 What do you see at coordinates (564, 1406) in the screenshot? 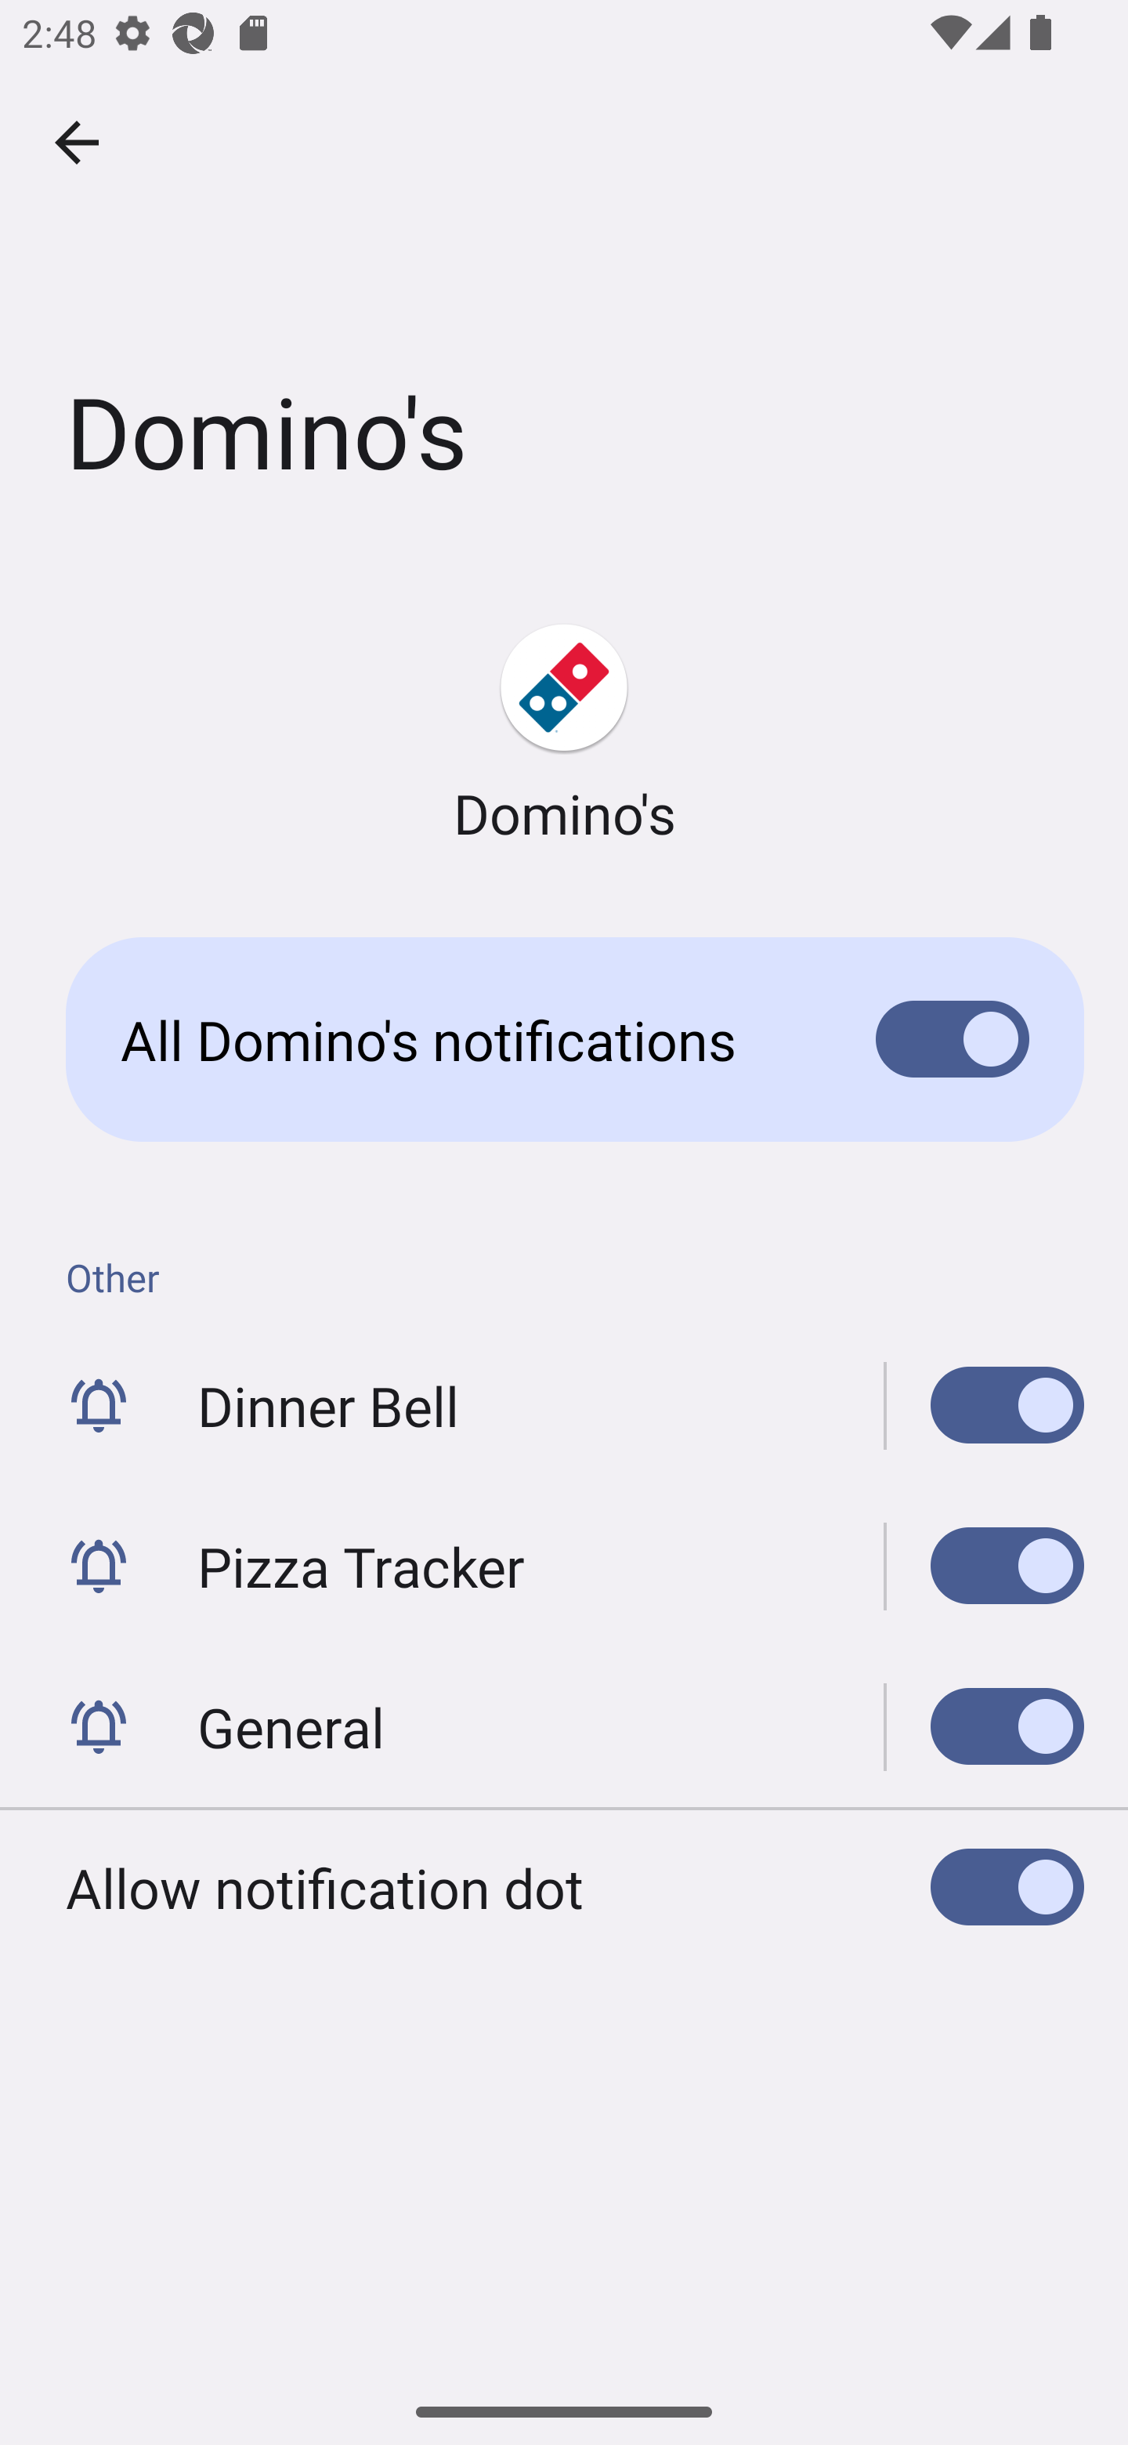
I see `Dinner Bell` at bounding box center [564, 1406].